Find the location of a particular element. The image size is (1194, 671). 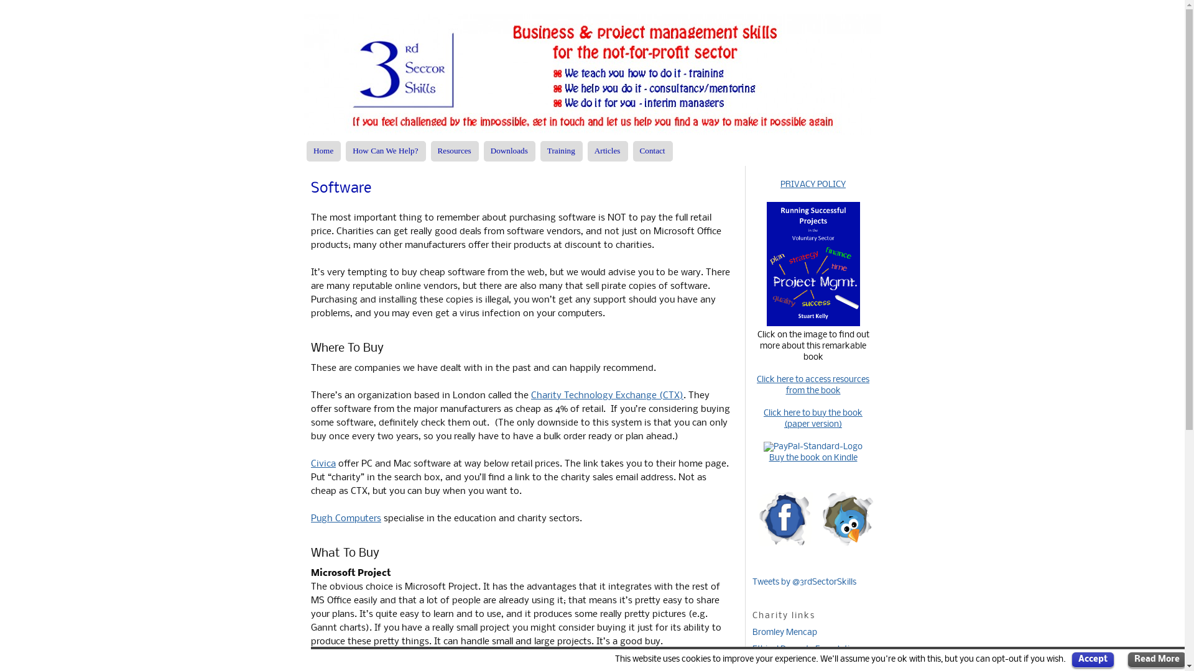

Tweets by @3rdSectorSkills is located at coordinates (805, 583).